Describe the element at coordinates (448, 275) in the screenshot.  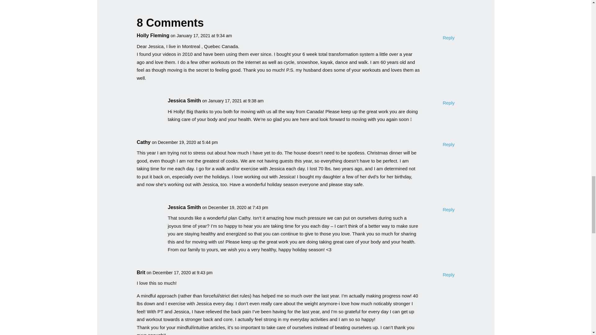
I see `Reply` at that location.